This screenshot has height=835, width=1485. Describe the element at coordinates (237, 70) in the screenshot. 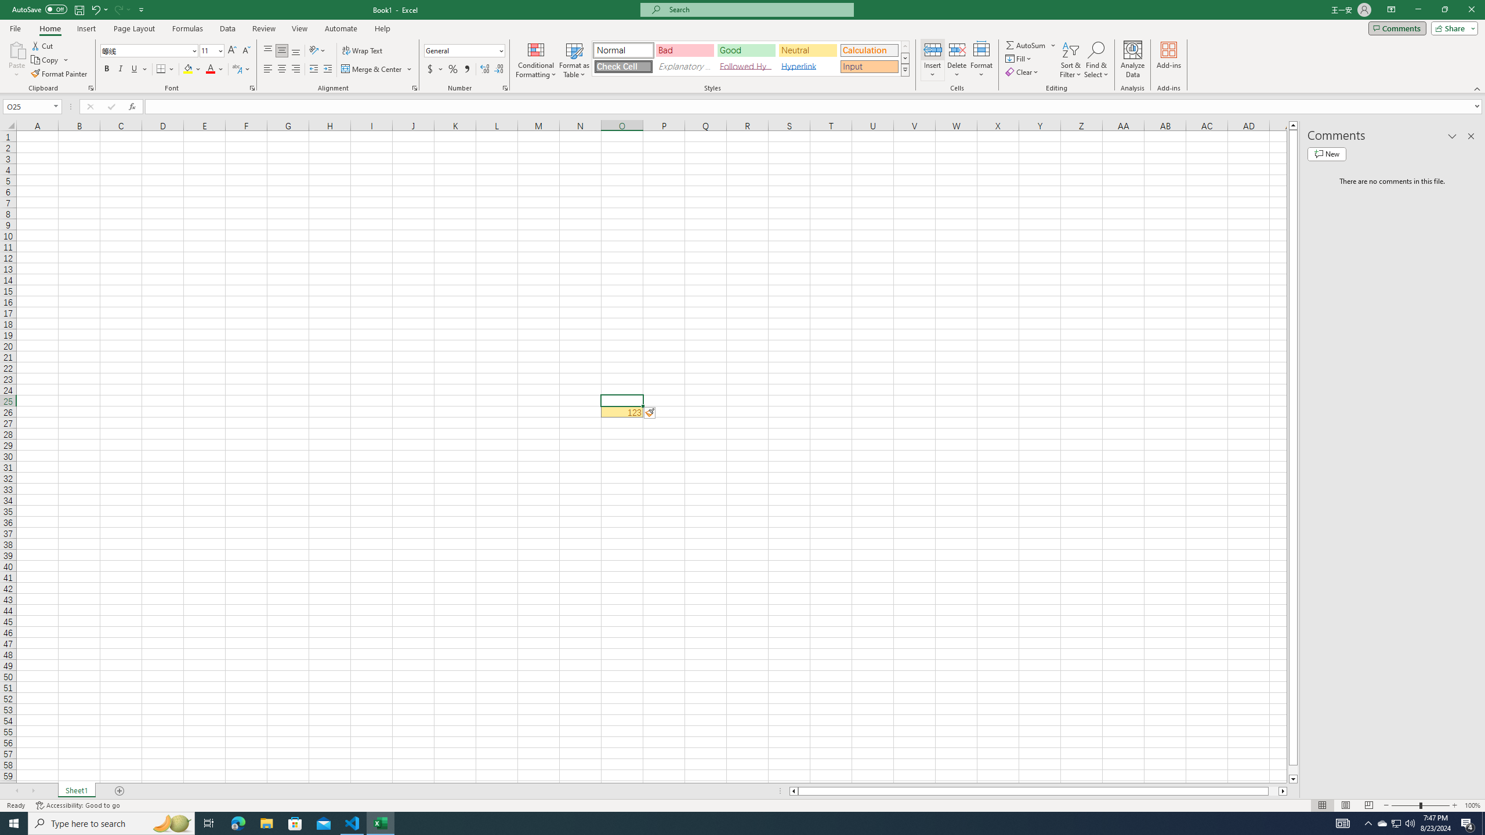

I see `Show Phonetic Field` at that location.